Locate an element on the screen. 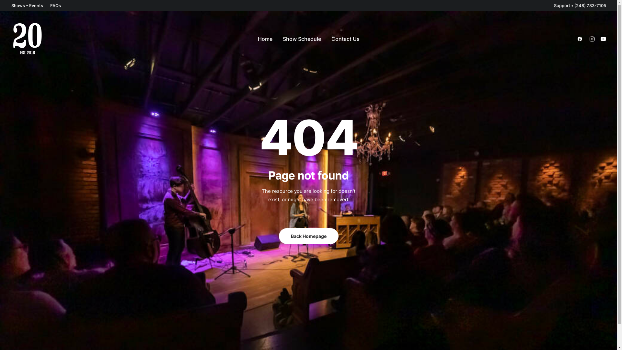 This screenshot has width=622, height=350. Contact Us is located at coordinates (345, 39).